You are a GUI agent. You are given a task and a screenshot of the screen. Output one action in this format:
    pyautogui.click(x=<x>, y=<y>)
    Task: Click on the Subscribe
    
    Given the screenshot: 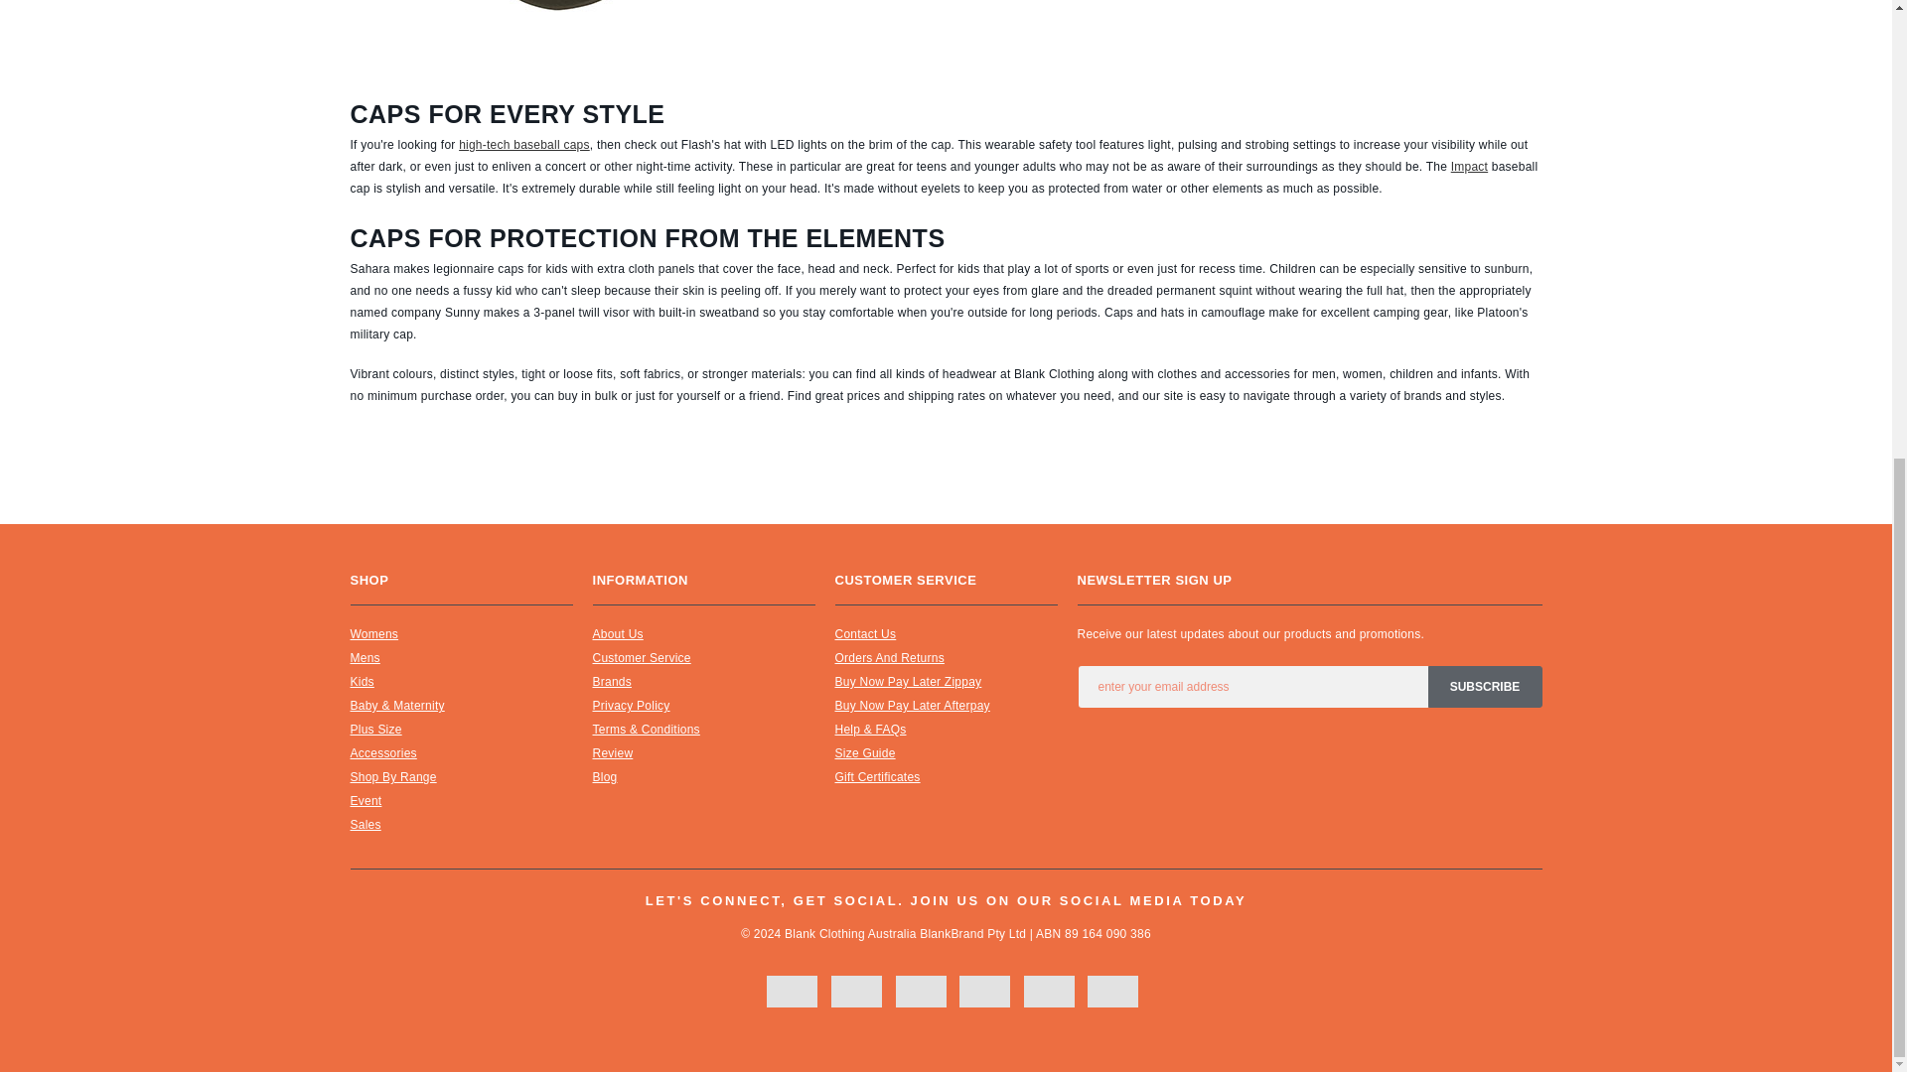 What is the action you would take?
    pyautogui.click(x=1486, y=686)
    